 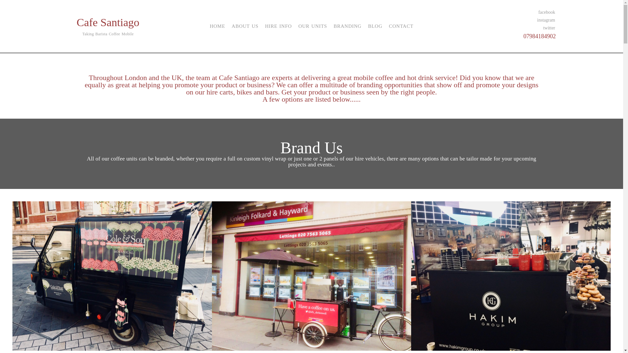 I want to click on twitter, so click(x=516, y=28).